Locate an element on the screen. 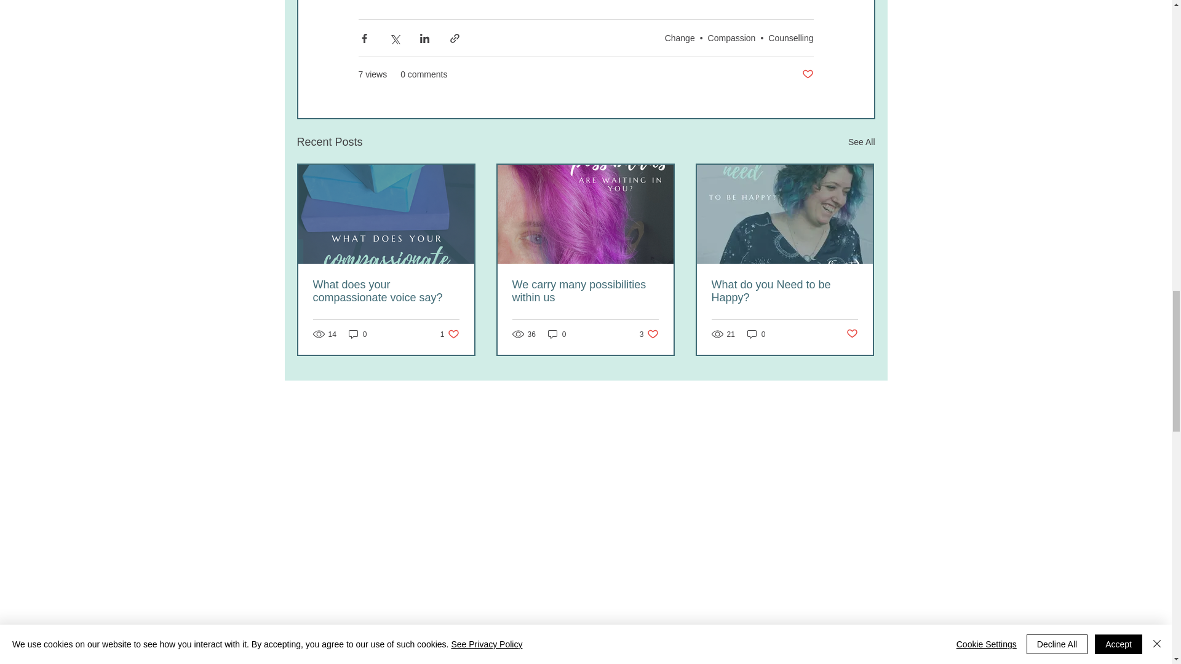 This screenshot has height=664, width=1181. What does your compassionate voice say? is located at coordinates (807, 74).